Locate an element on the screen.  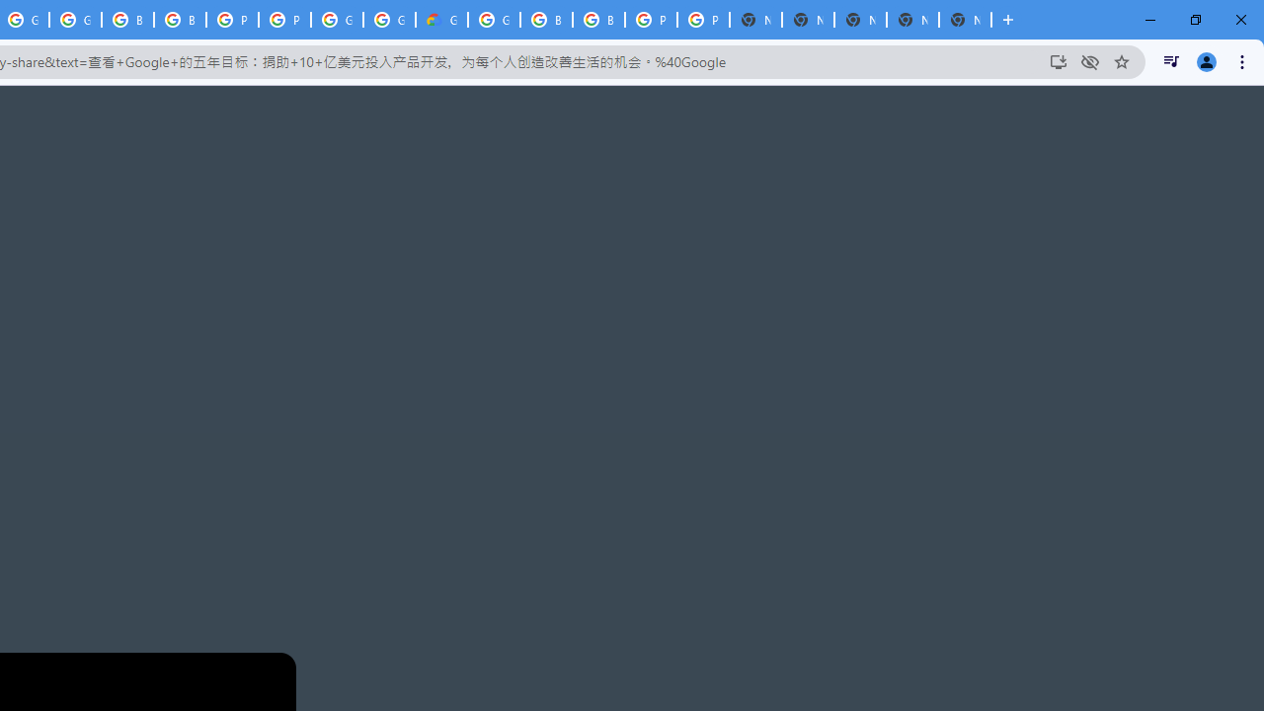
Google Cloud Estimate Summary is located at coordinates (441, 20).